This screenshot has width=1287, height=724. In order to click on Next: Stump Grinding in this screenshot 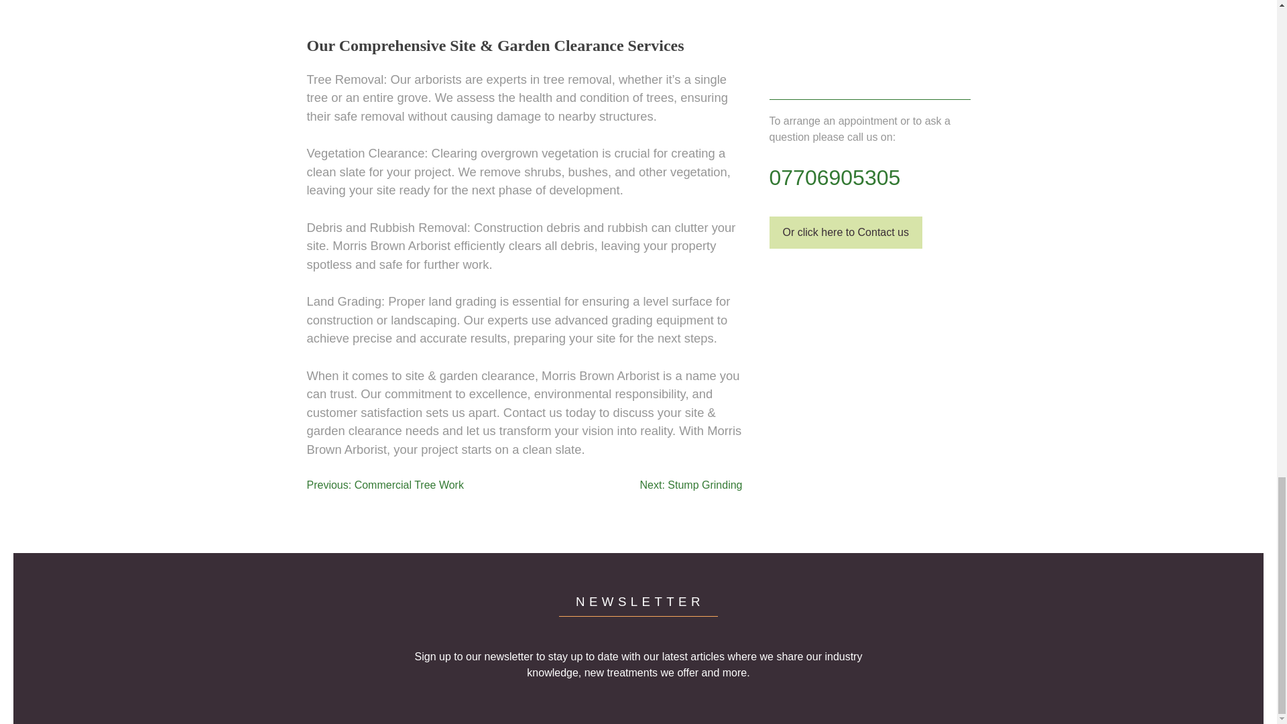, I will do `click(690, 485)`.